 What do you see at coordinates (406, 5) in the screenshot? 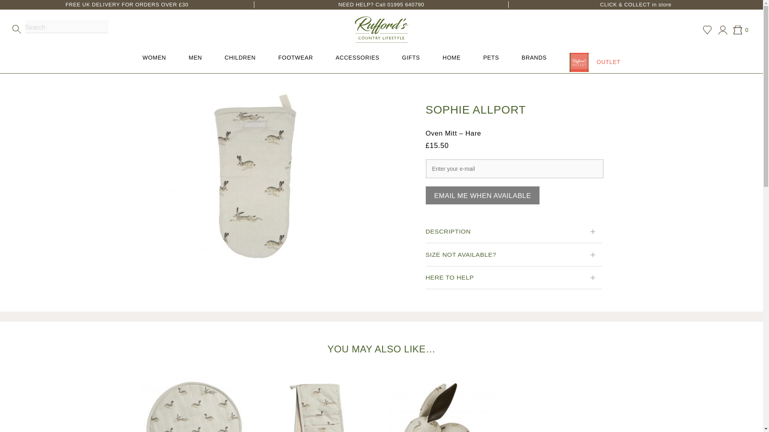
I see `01995 640790` at bounding box center [406, 5].